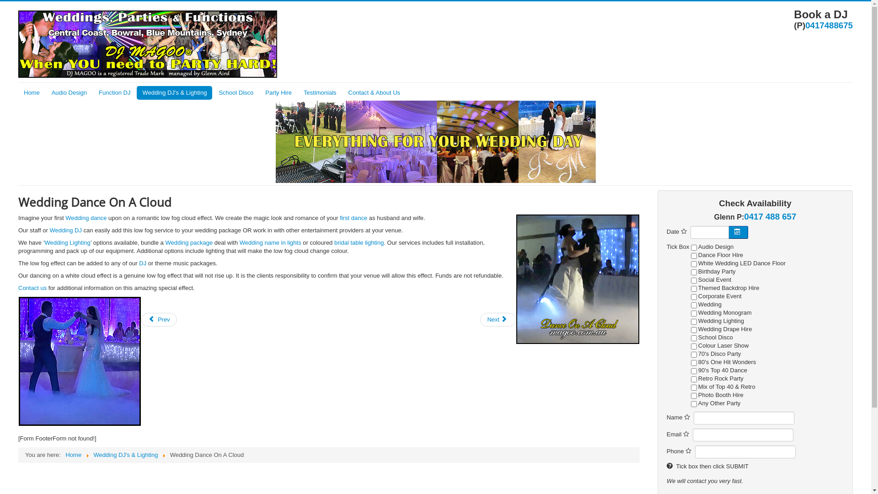 The height and width of the screenshot is (494, 878). What do you see at coordinates (86, 218) in the screenshot?
I see `Wedding dance` at bounding box center [86, 218].